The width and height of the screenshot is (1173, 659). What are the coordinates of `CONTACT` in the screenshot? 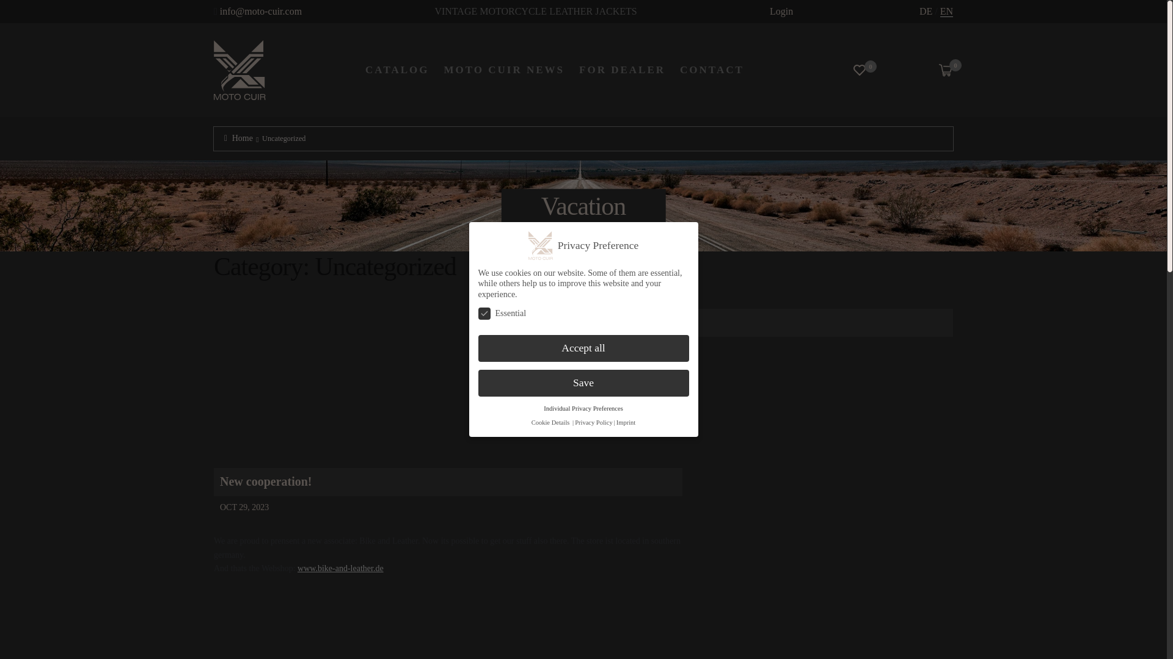 It's located at (712, 70).